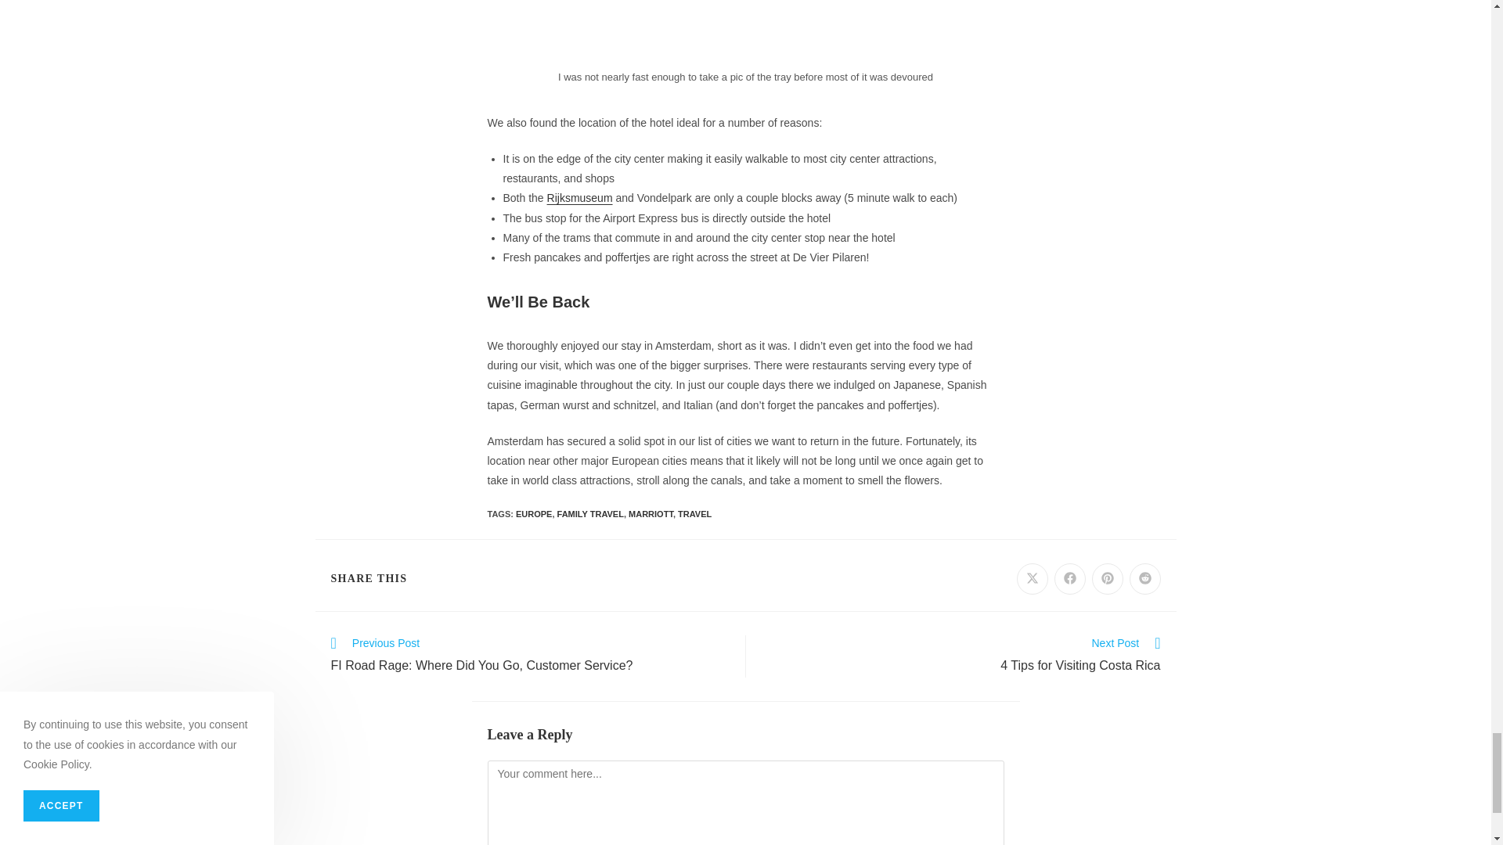 This screenshot has width=1503, height=845. Describe the element at coordinates (579, 198) in the screenshot. I see `Rijksmuseum` at that location.